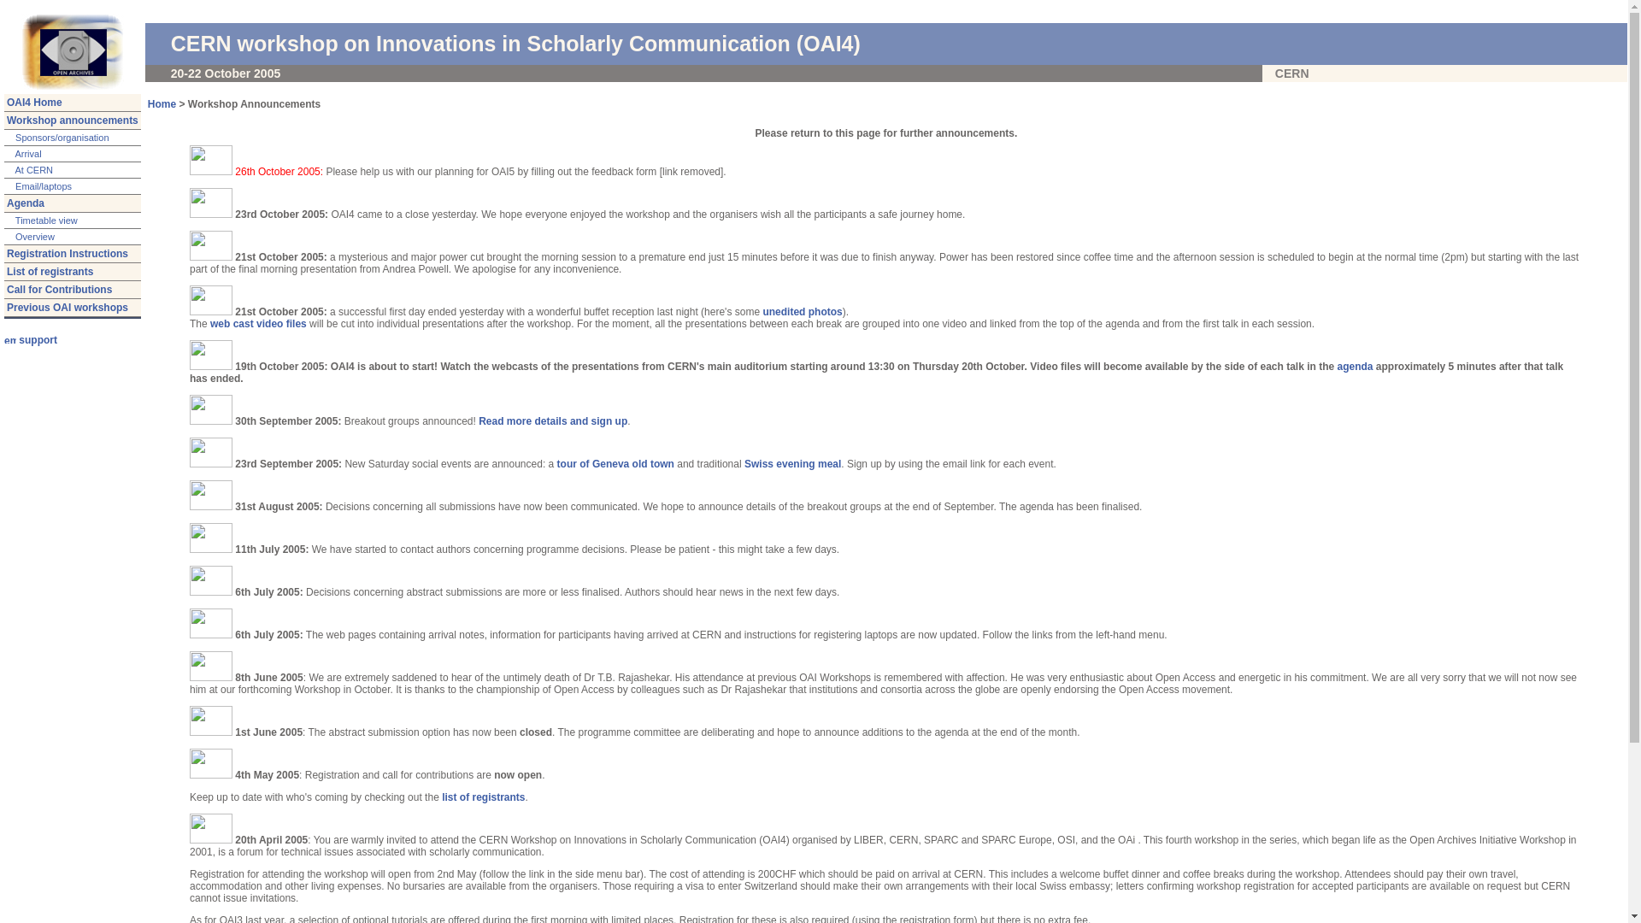  I want to click on  Arrival, so click(27, 154).